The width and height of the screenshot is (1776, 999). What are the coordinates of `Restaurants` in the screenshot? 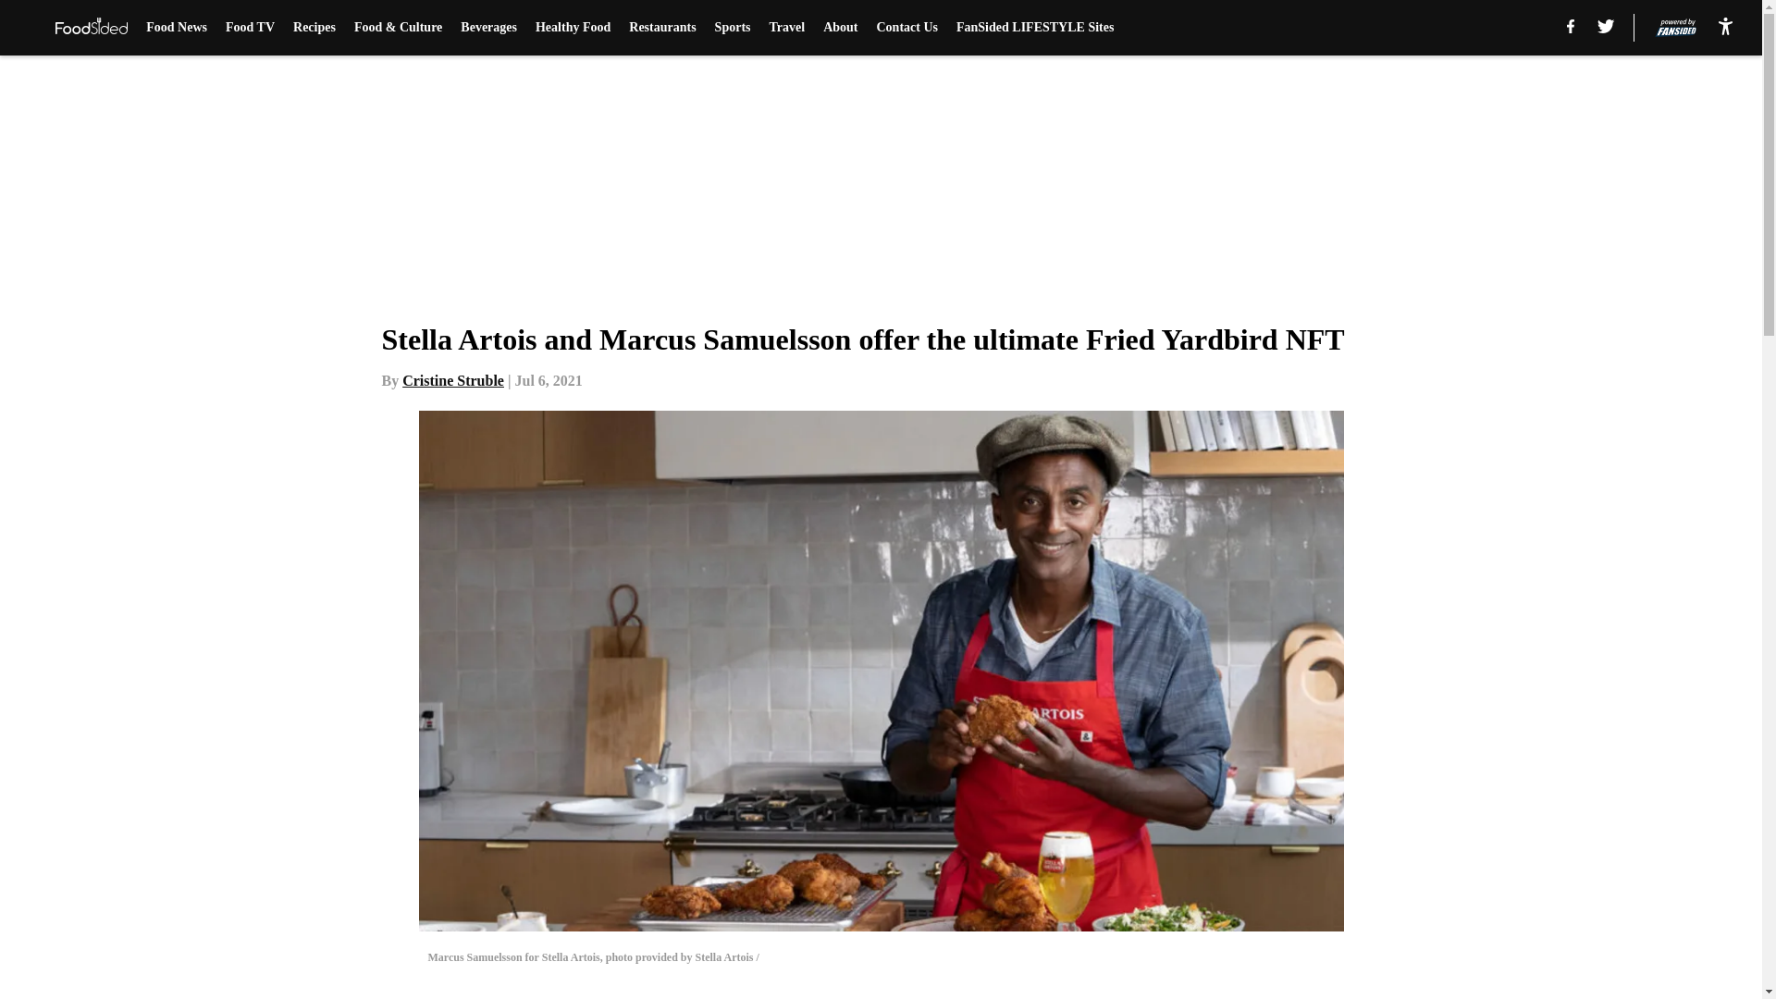 It's located at (662, 28).